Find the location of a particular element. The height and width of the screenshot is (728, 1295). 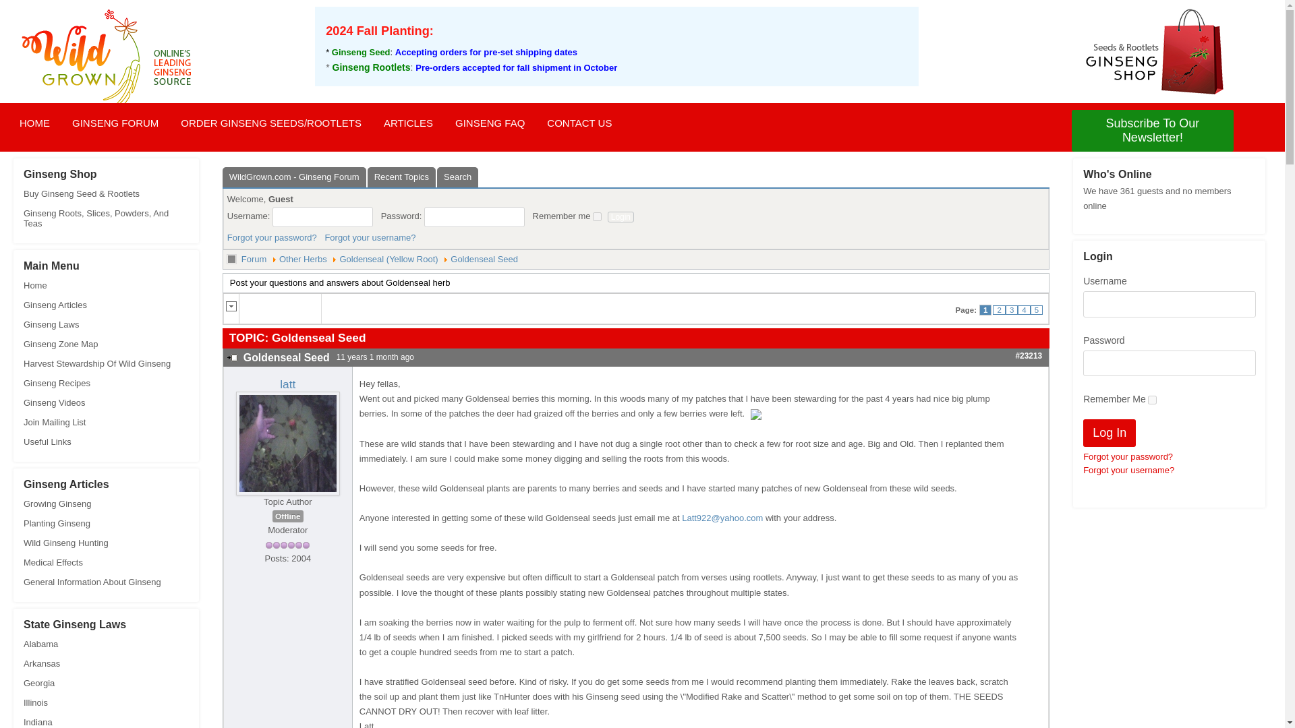

Recent Topics is located at coordinates (401, 177).